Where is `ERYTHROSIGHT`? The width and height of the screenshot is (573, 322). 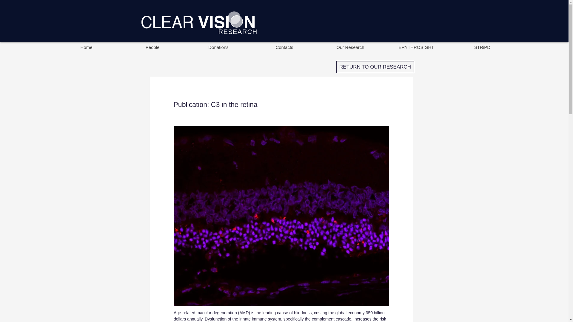
ERYTHROSIGHT is located at coordinates (416, 47).